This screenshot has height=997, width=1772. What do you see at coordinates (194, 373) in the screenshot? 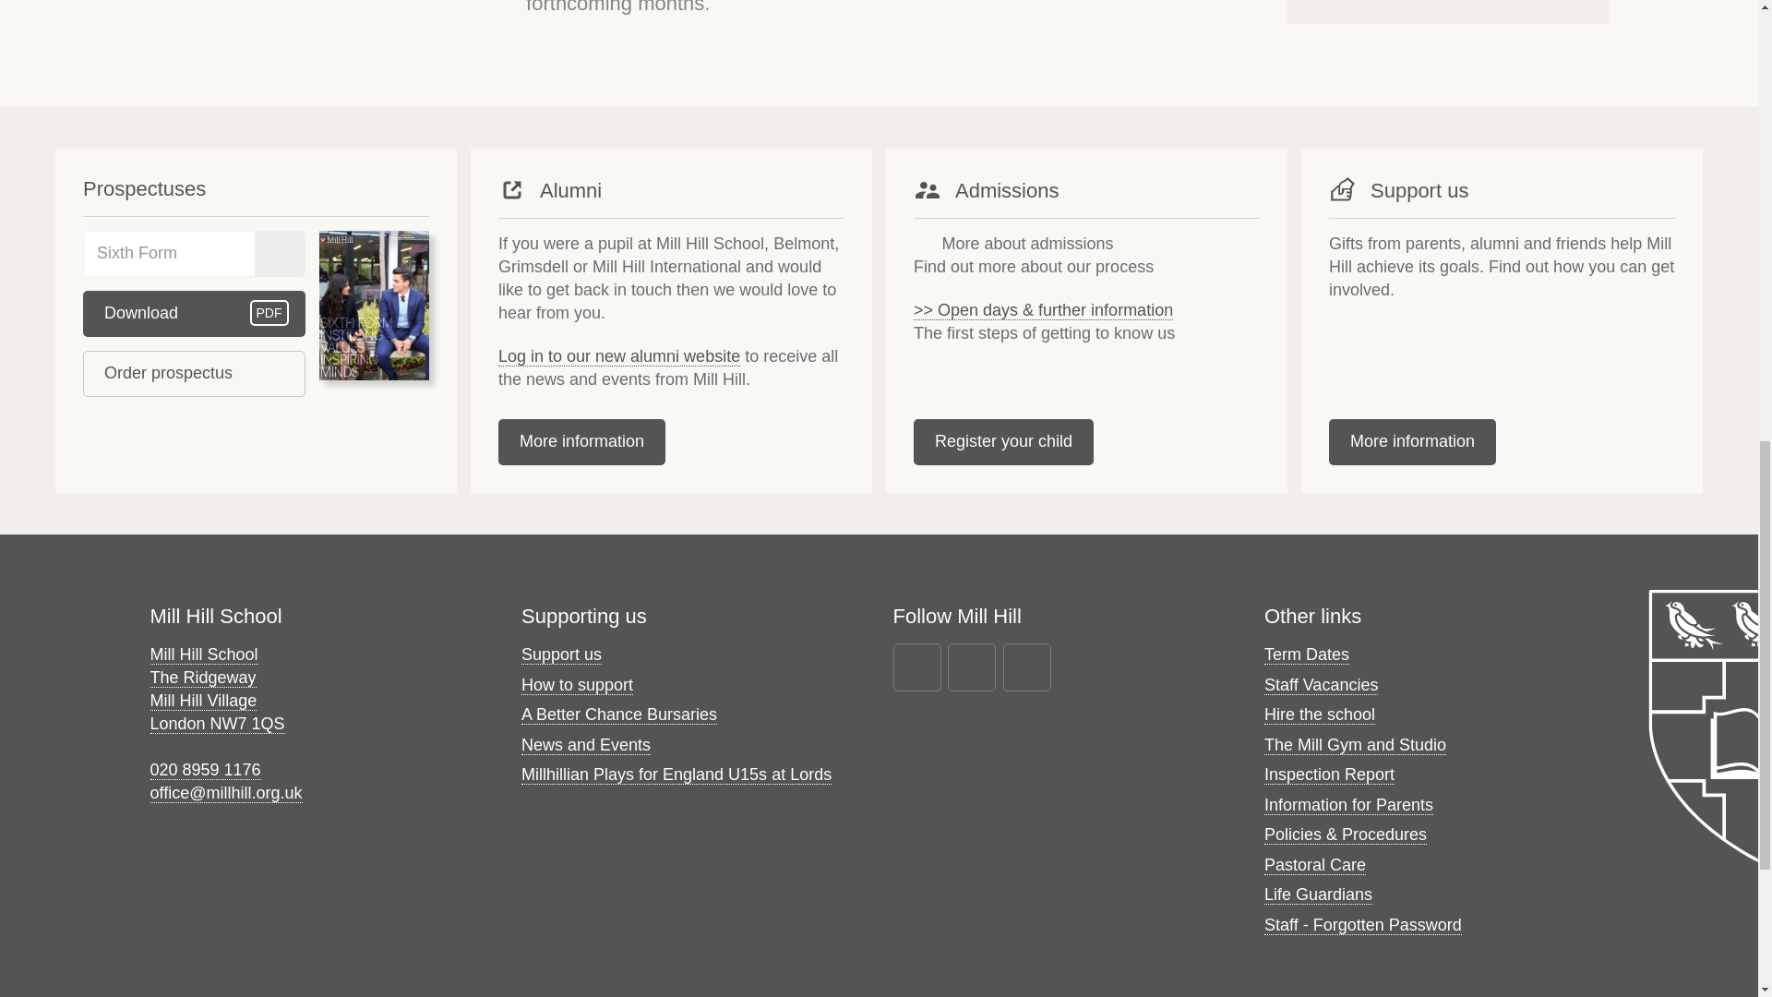
I see `Order prospectus` at bounding box center [194, 373].